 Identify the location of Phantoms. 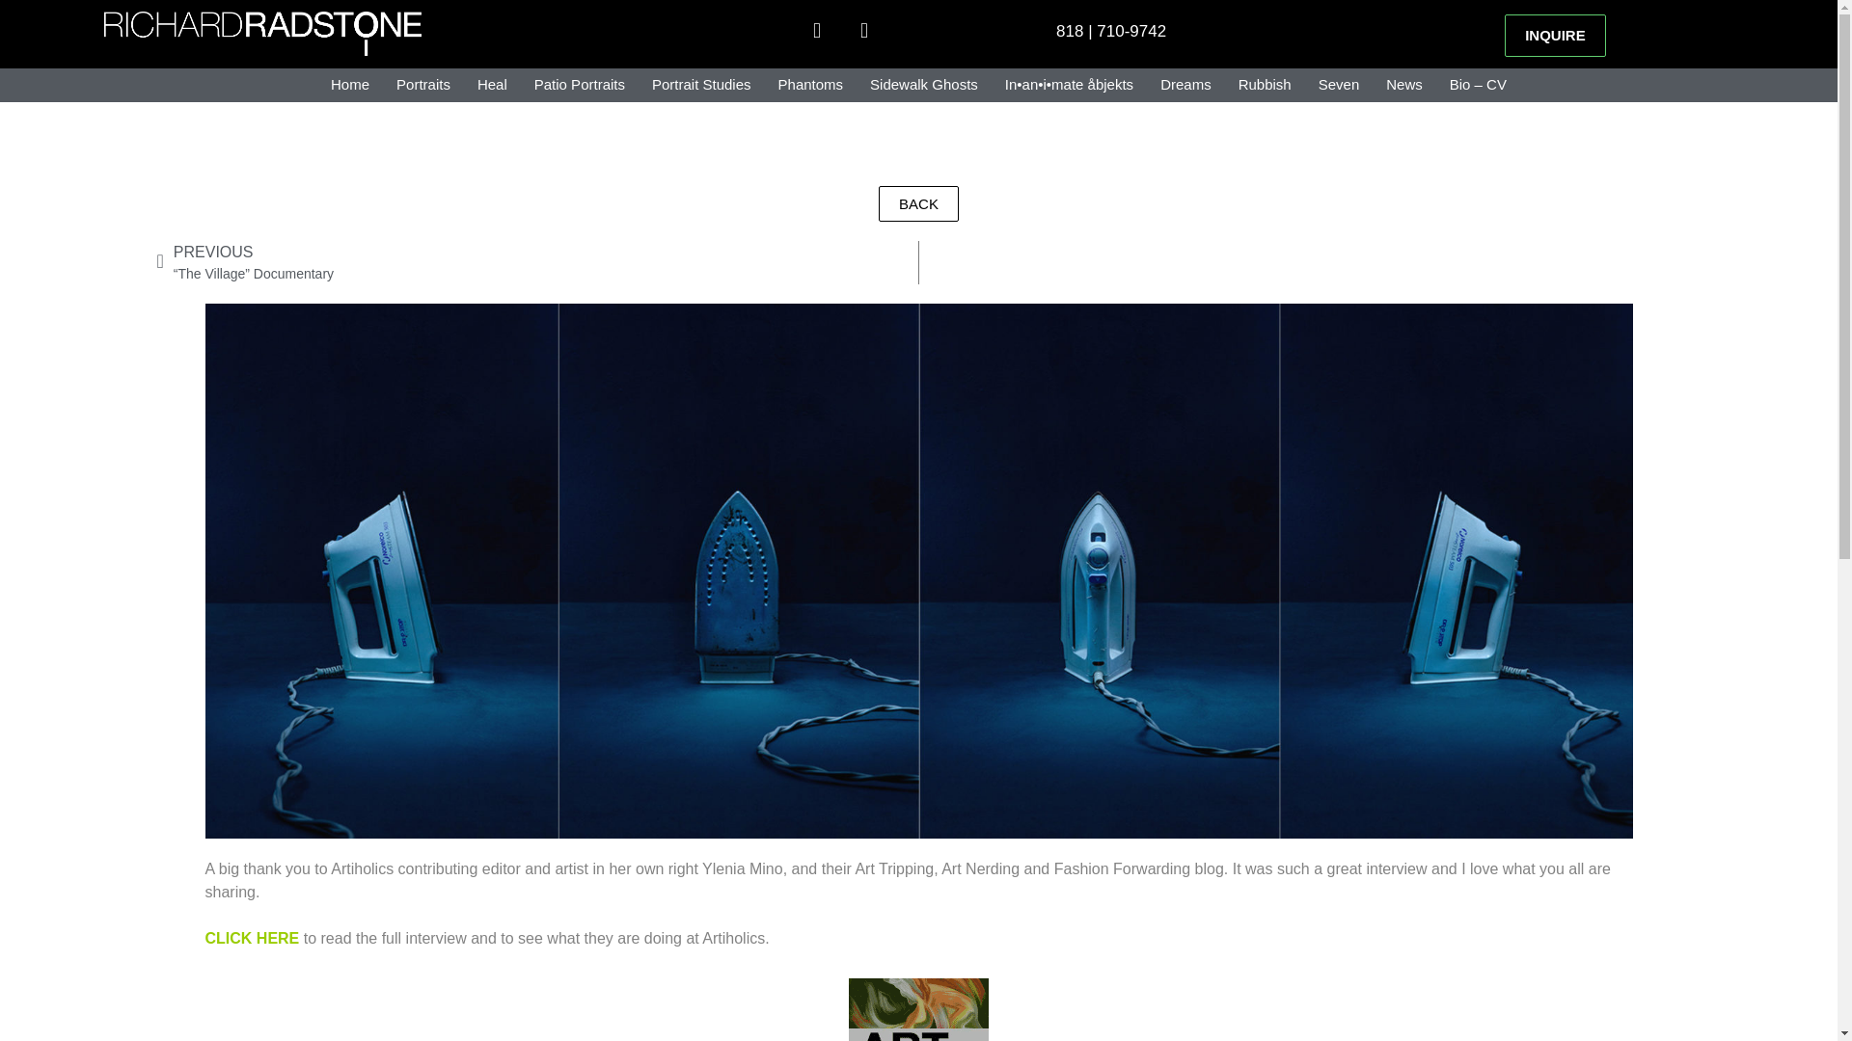
(810, 85).